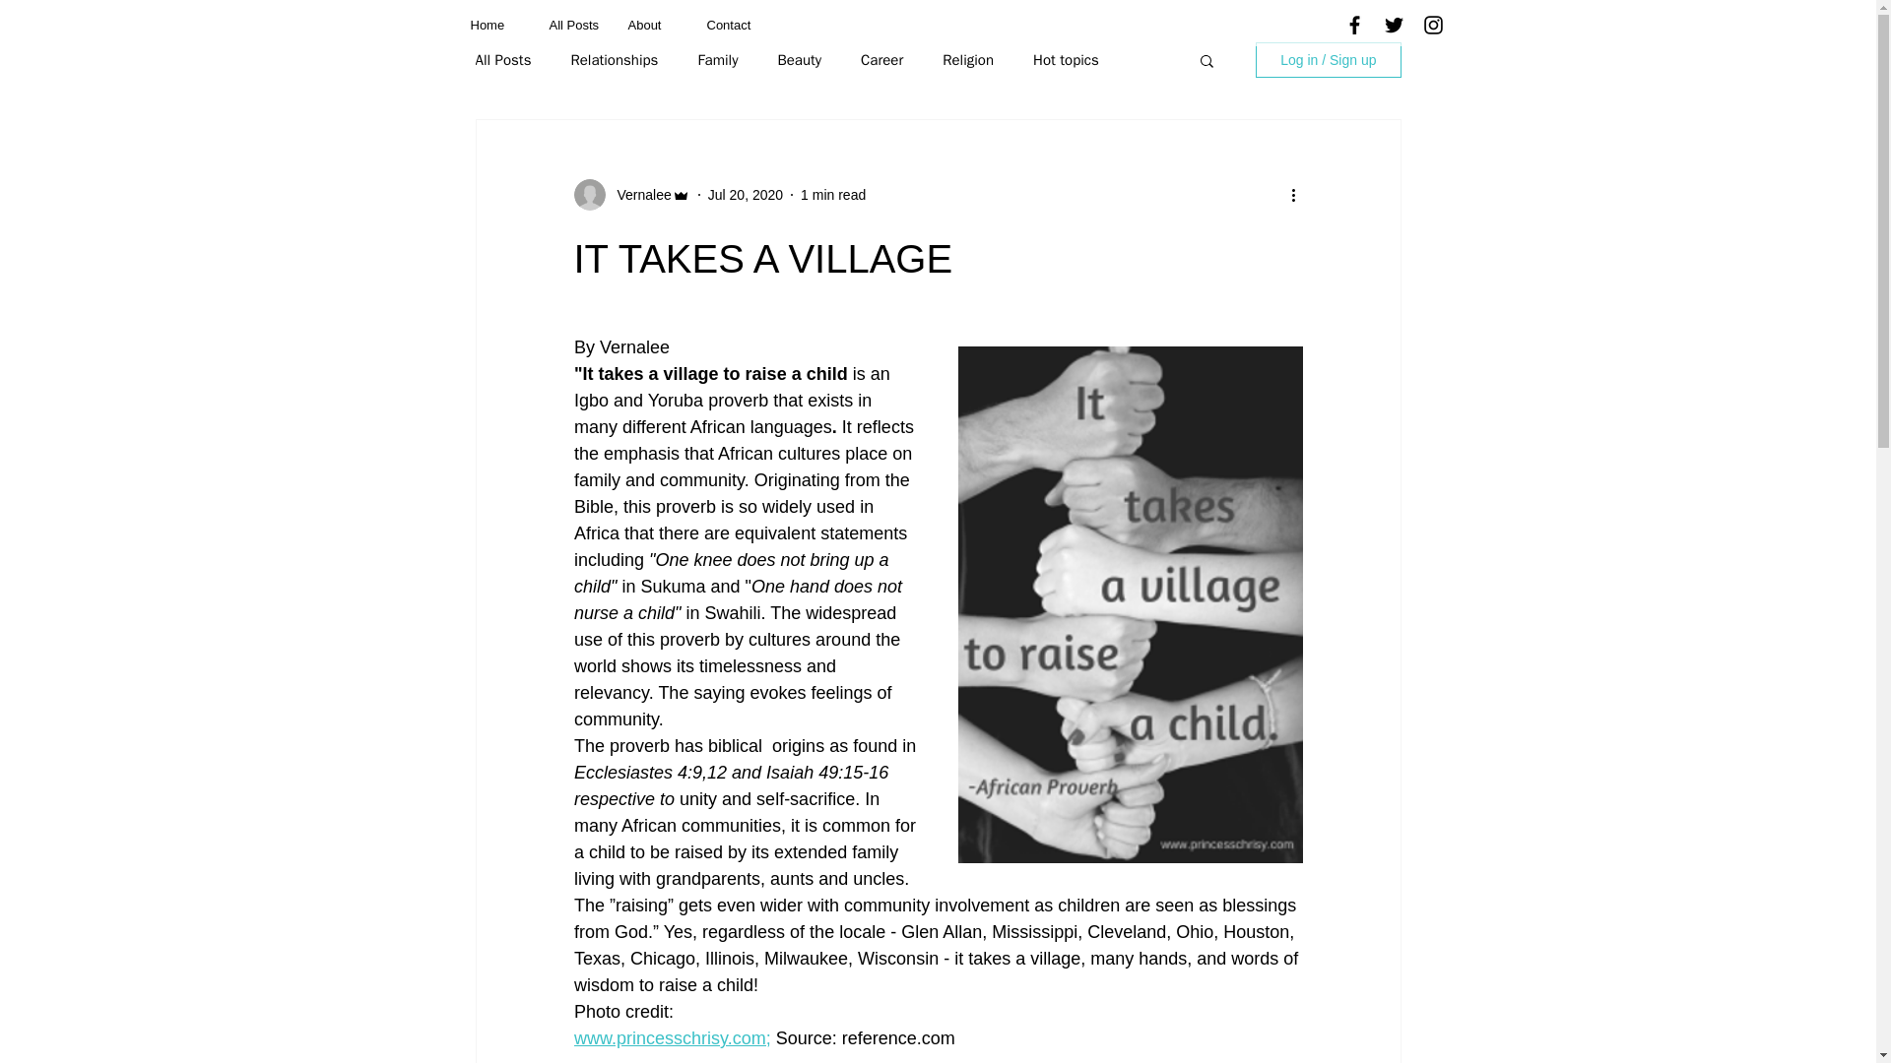 The height and width of the screenshot is (1063, 1891). I want to click on Vernalee, so click(638, 195).